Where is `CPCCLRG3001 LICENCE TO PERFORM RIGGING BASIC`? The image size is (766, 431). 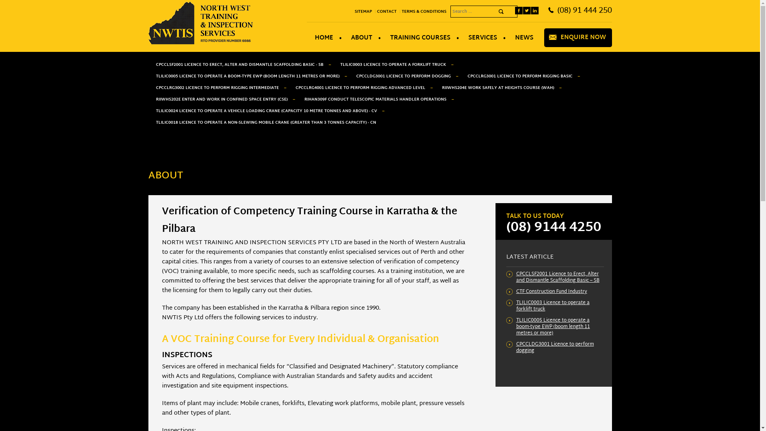
CPCCLRG3001 LICENCE TO PERFORM RIGGING BASIC is located at coordinates (519, 77).